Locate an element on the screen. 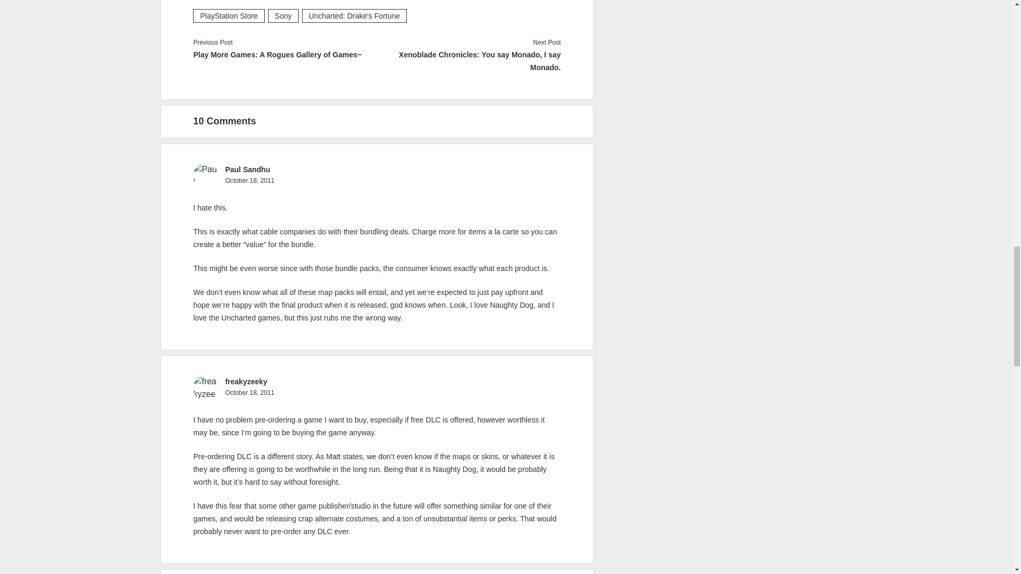 This screenshot has width=1021, height=574. View all posts tagged Sony is located at coordinates (283, 16).